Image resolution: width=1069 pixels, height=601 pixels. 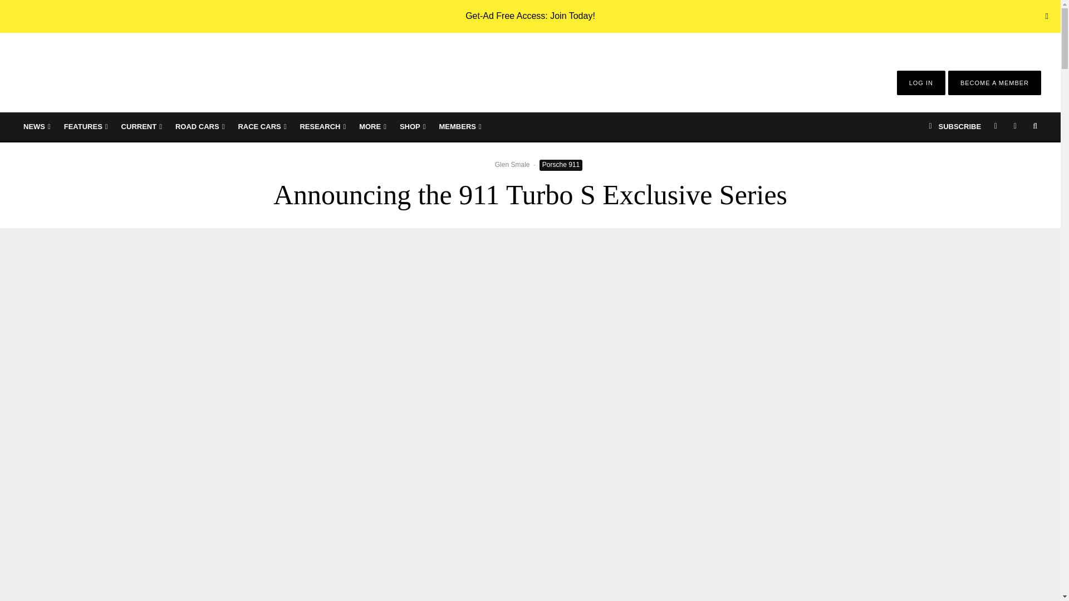 What do you see at coordinates (530, 16) in the screenshot?
I see `Get-Ad Free Access: Join Today!` at bounding box center [530, 16].